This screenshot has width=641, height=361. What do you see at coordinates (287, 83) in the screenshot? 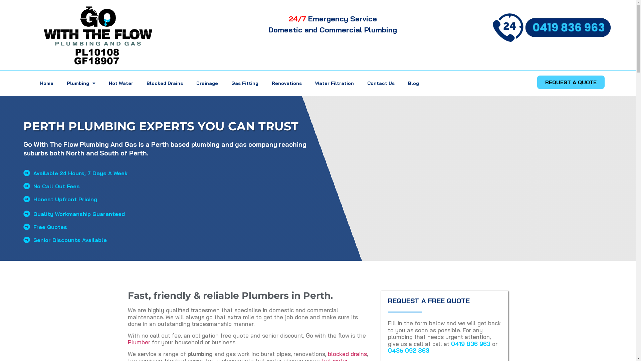
I see `Renovations` at bounding box center [287, 83].